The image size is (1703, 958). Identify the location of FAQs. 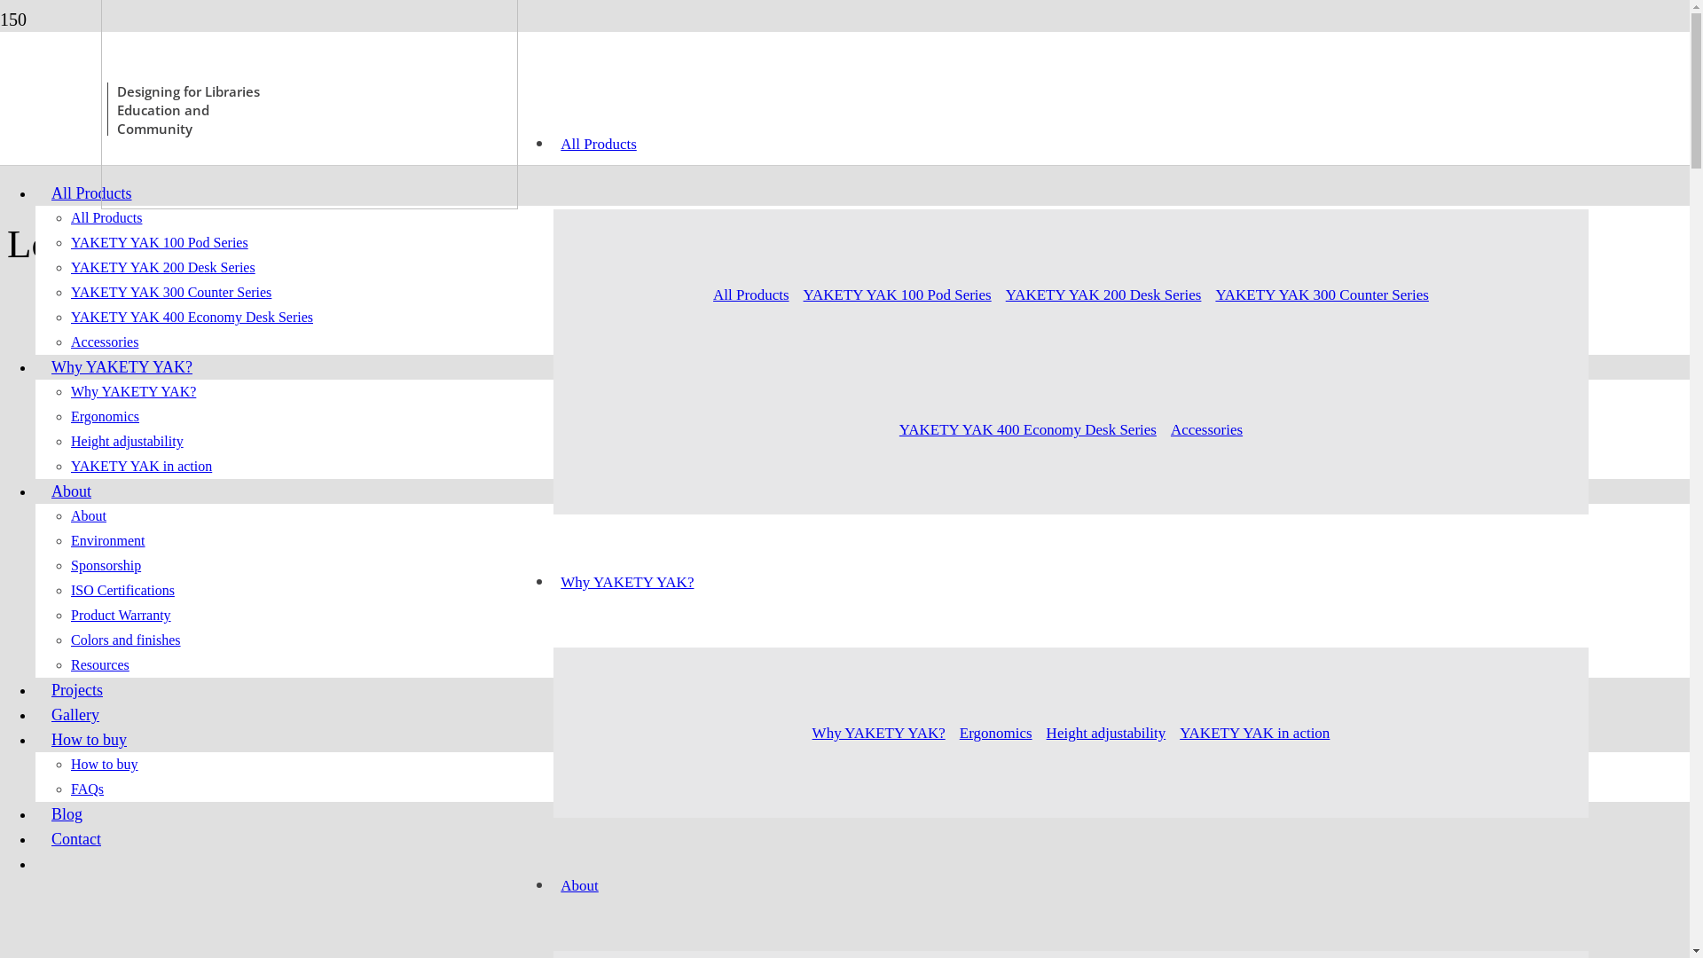
(87, 789).